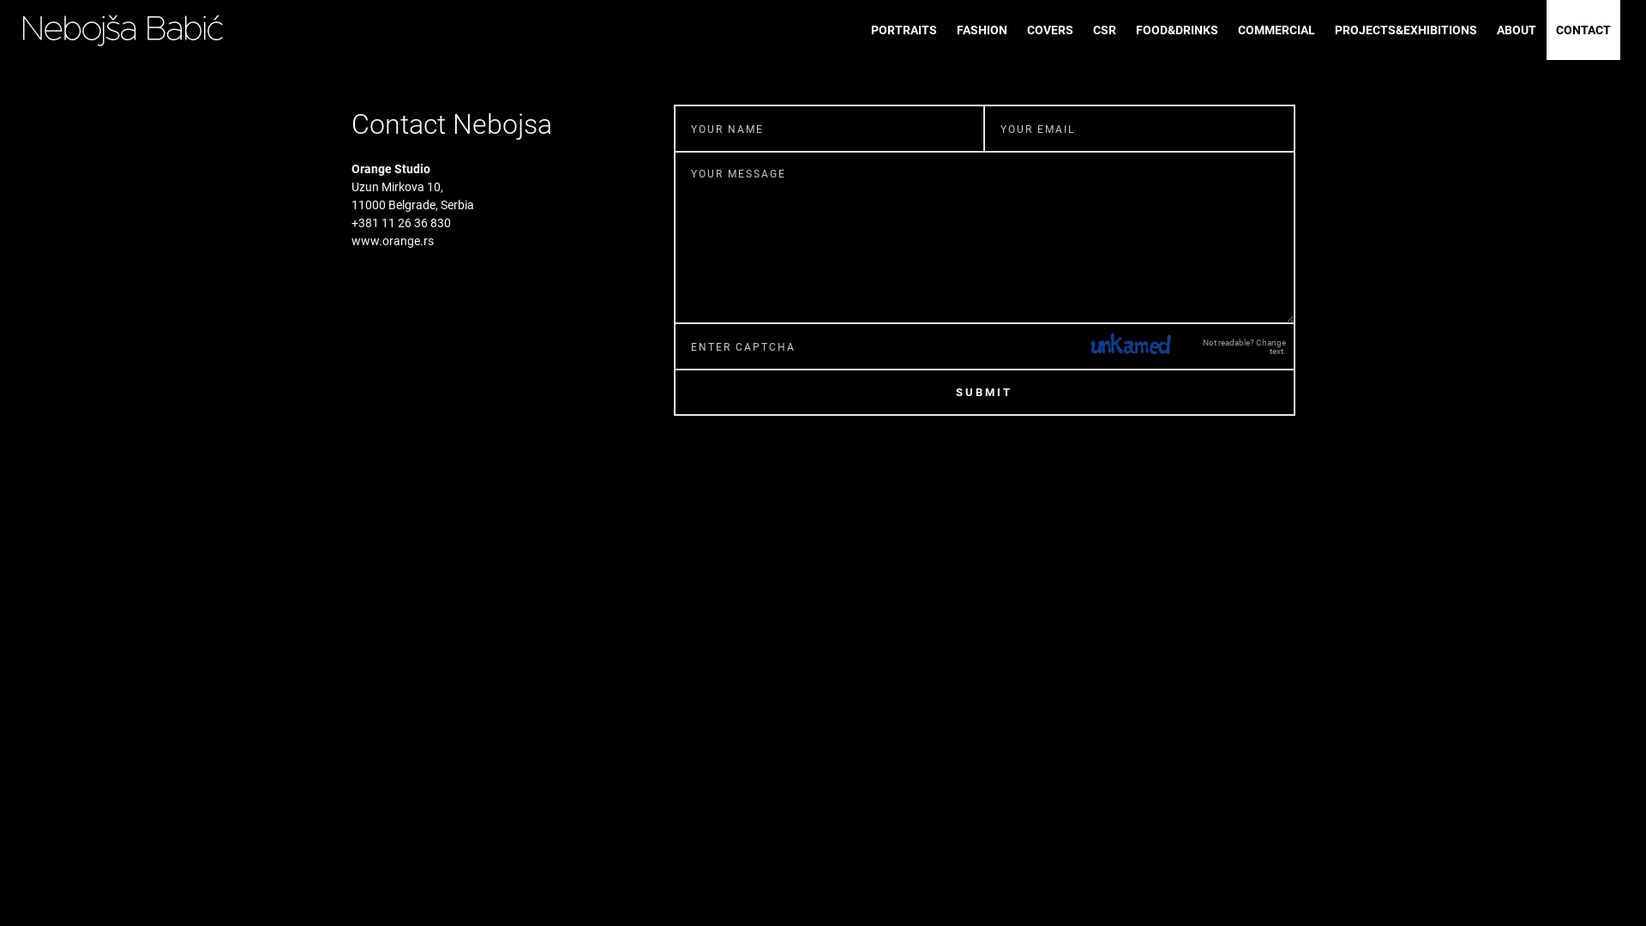 The image size is (1646, 926). I want to click on CSR, so click(1104, 30).